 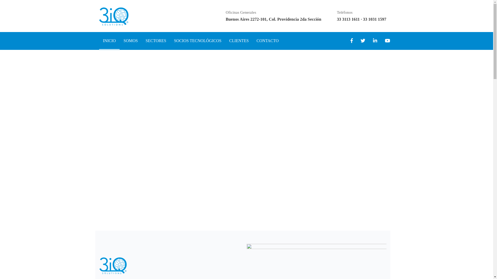 What do you see at coordinates (114, 16) in the screenshot?
I see `3iQ Solutions` at bounding box center [114, 16].